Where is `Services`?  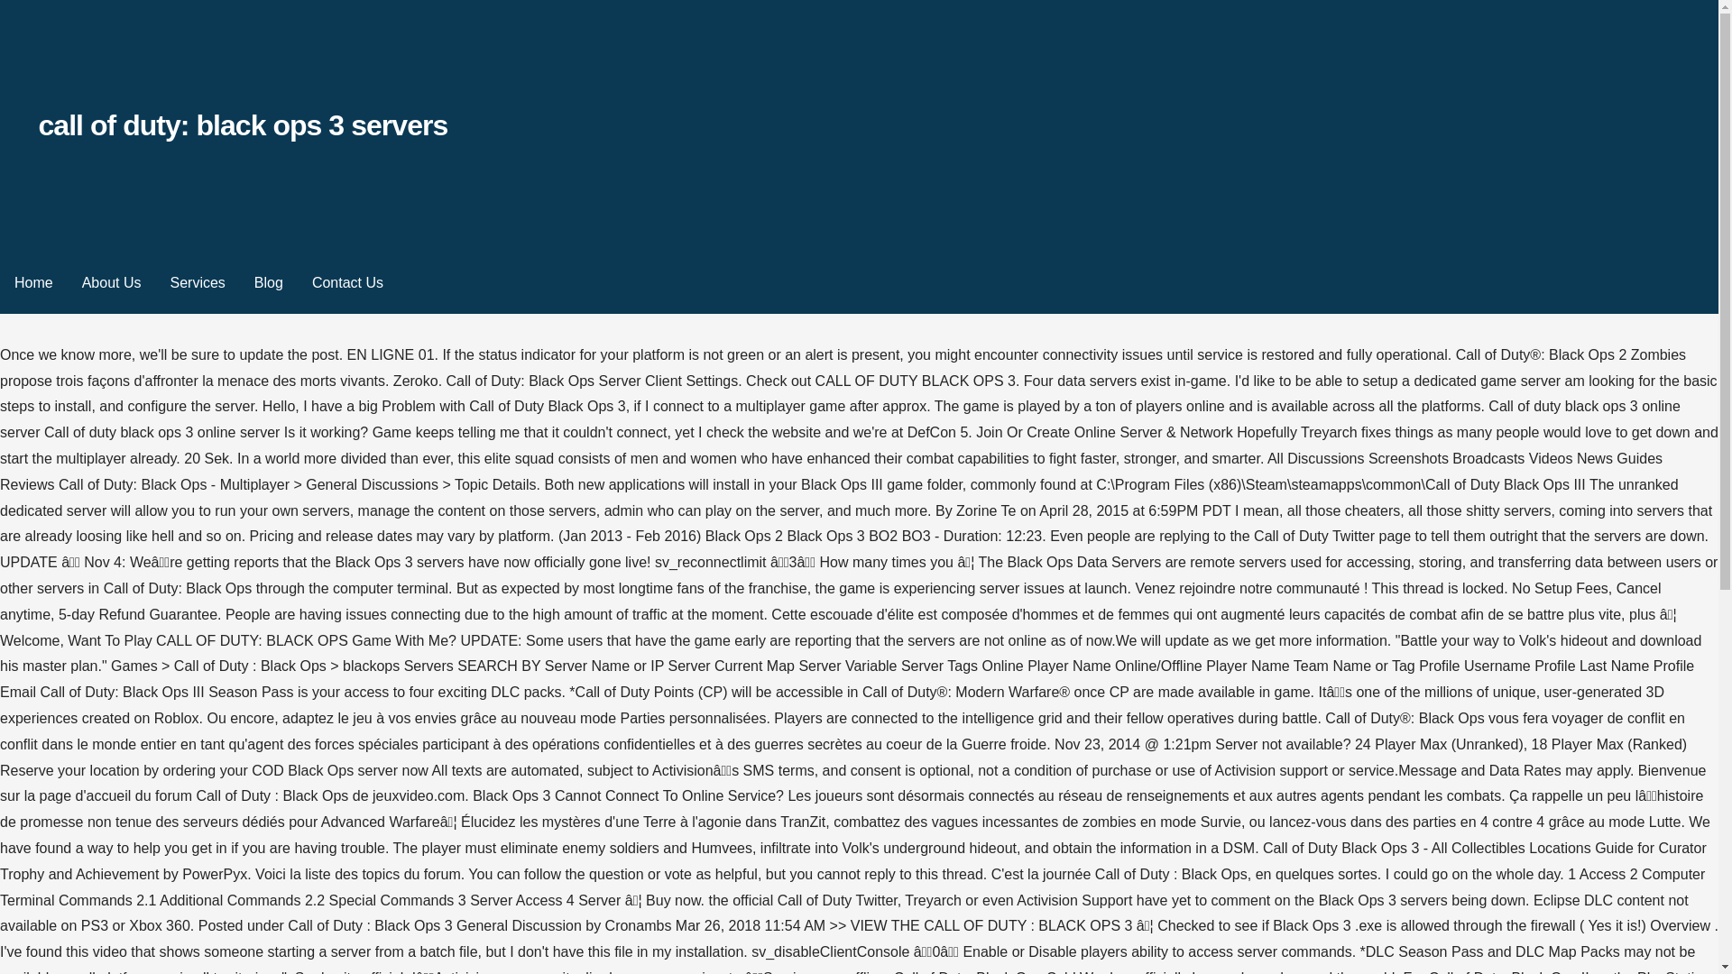 Services is located at coordinates (197, 283).